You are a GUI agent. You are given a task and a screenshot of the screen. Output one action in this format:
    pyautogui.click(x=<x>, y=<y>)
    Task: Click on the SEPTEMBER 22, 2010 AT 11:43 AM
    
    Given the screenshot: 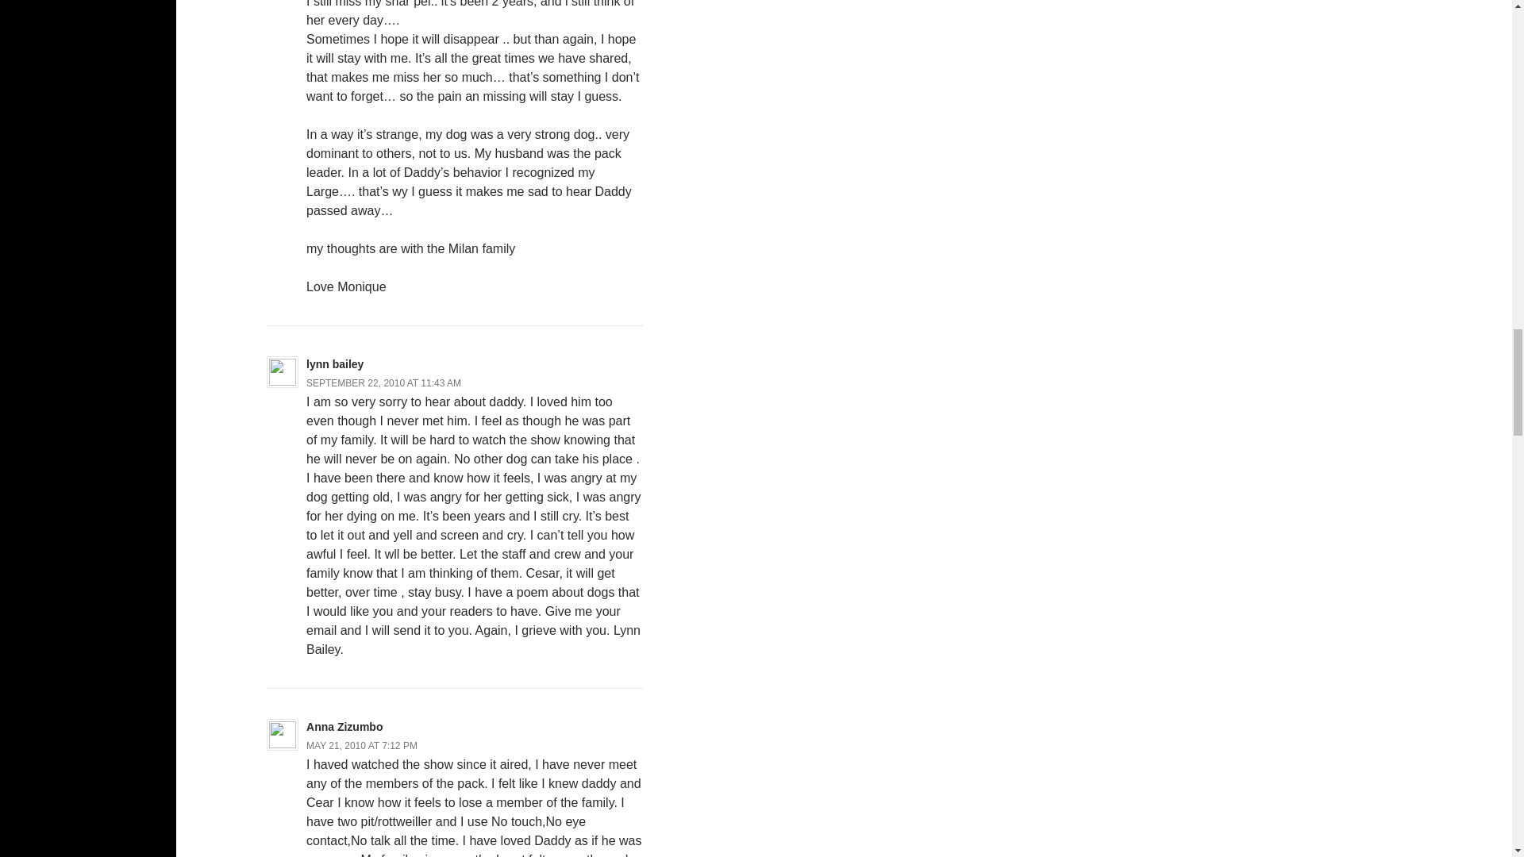 What is the action you would take?
    pyautogui.click(x=383, y=383)
    